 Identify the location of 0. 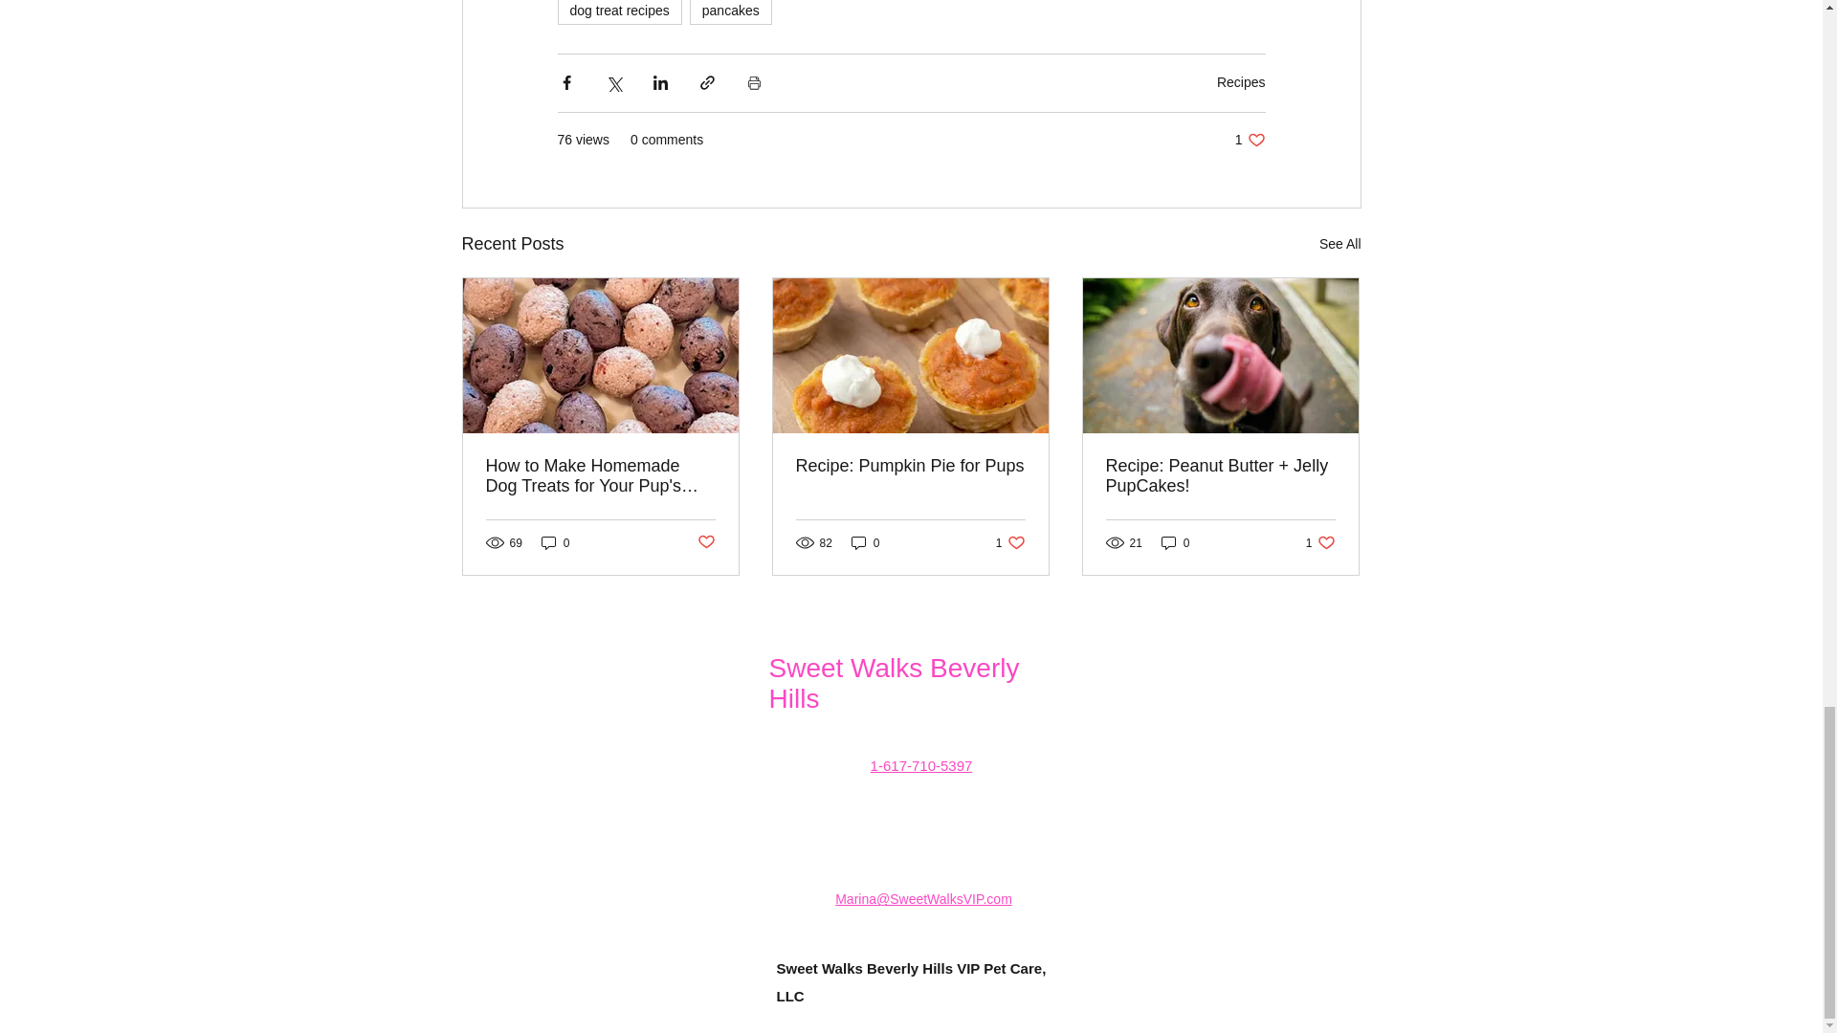
(555, 542).